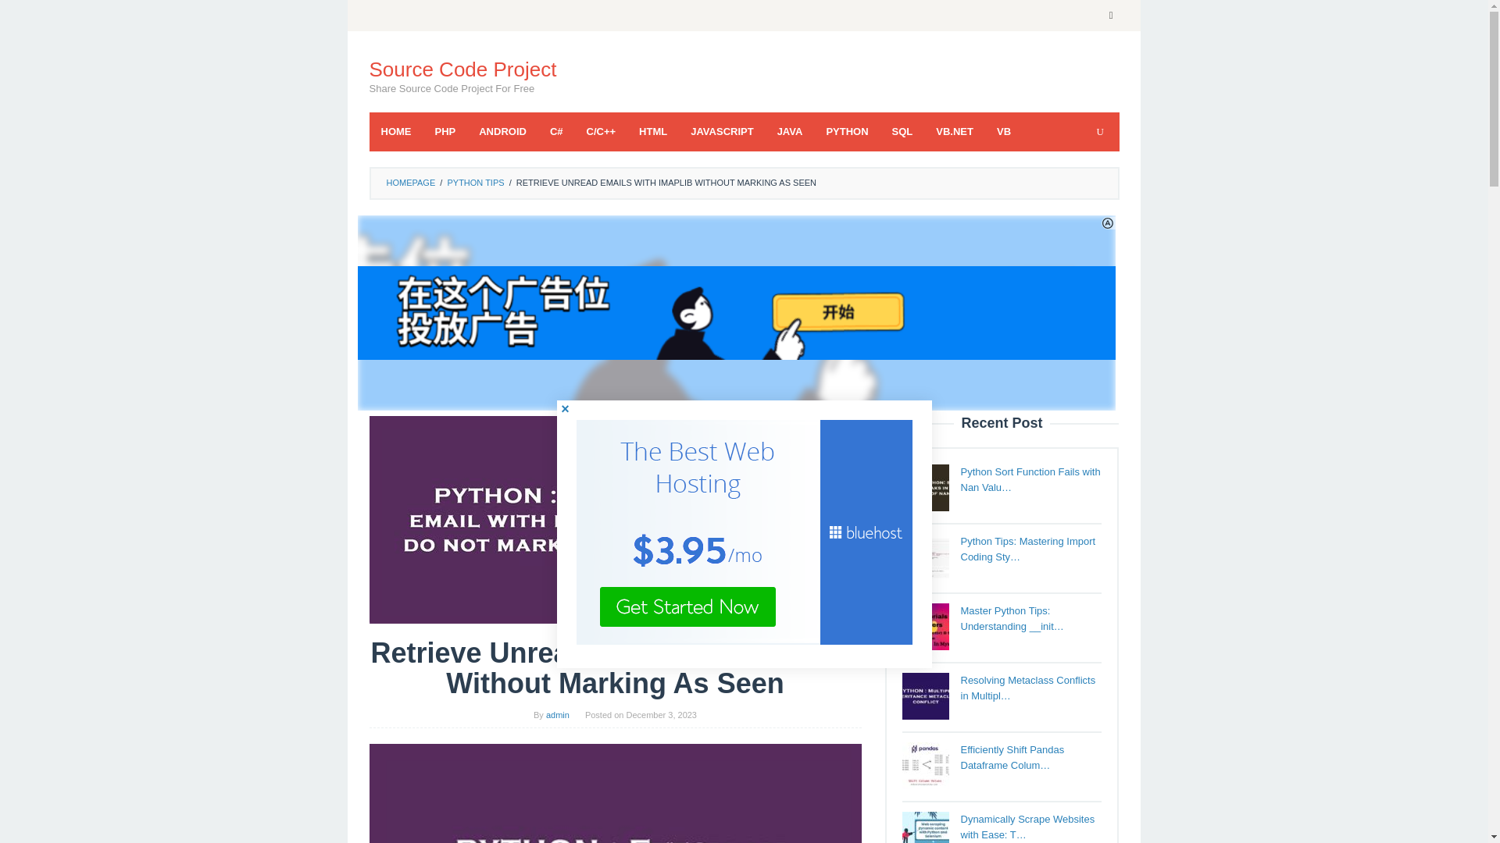  What do you see at coordinates (789, 131) in the screenshot?
I see `JAVA` at bounding box center [789, 131].